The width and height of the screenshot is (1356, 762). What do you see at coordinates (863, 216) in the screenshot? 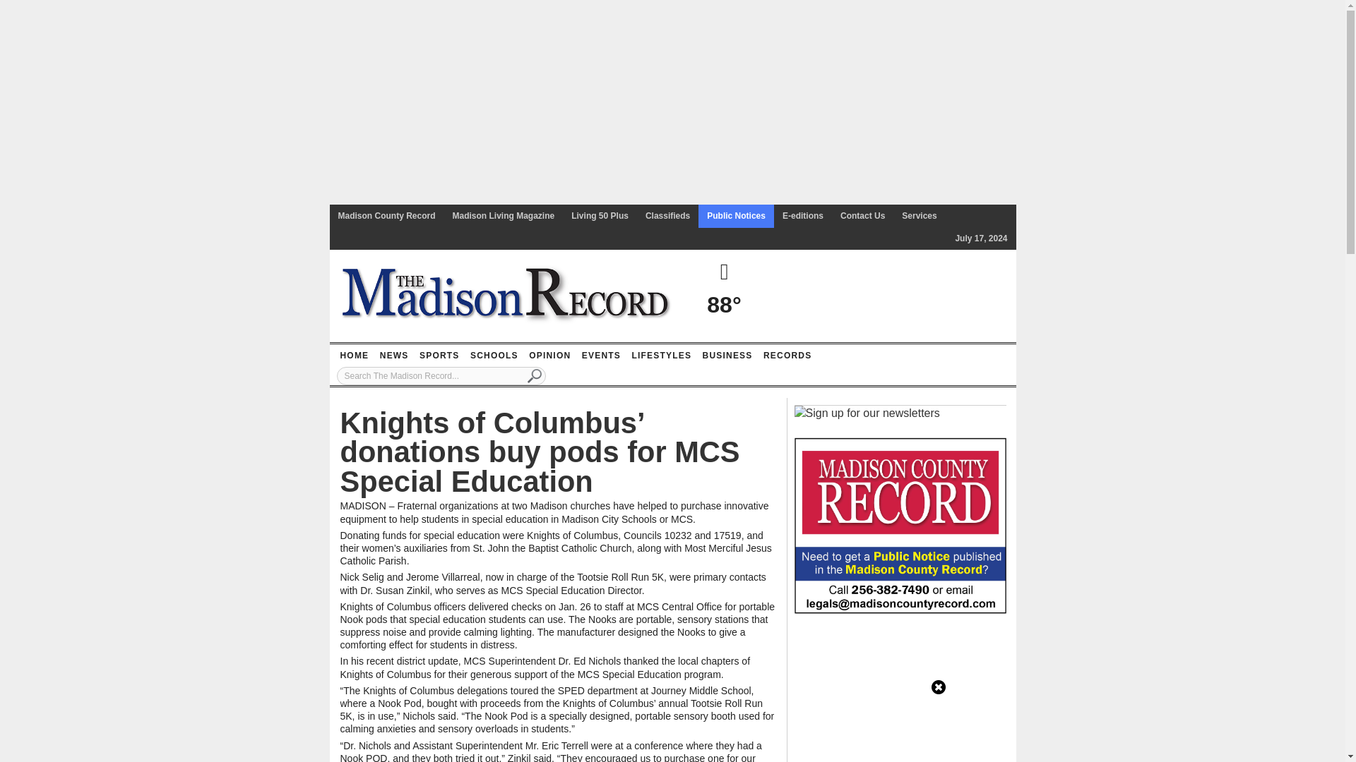
I see `Contact Us` at bounding box center [863, 216].